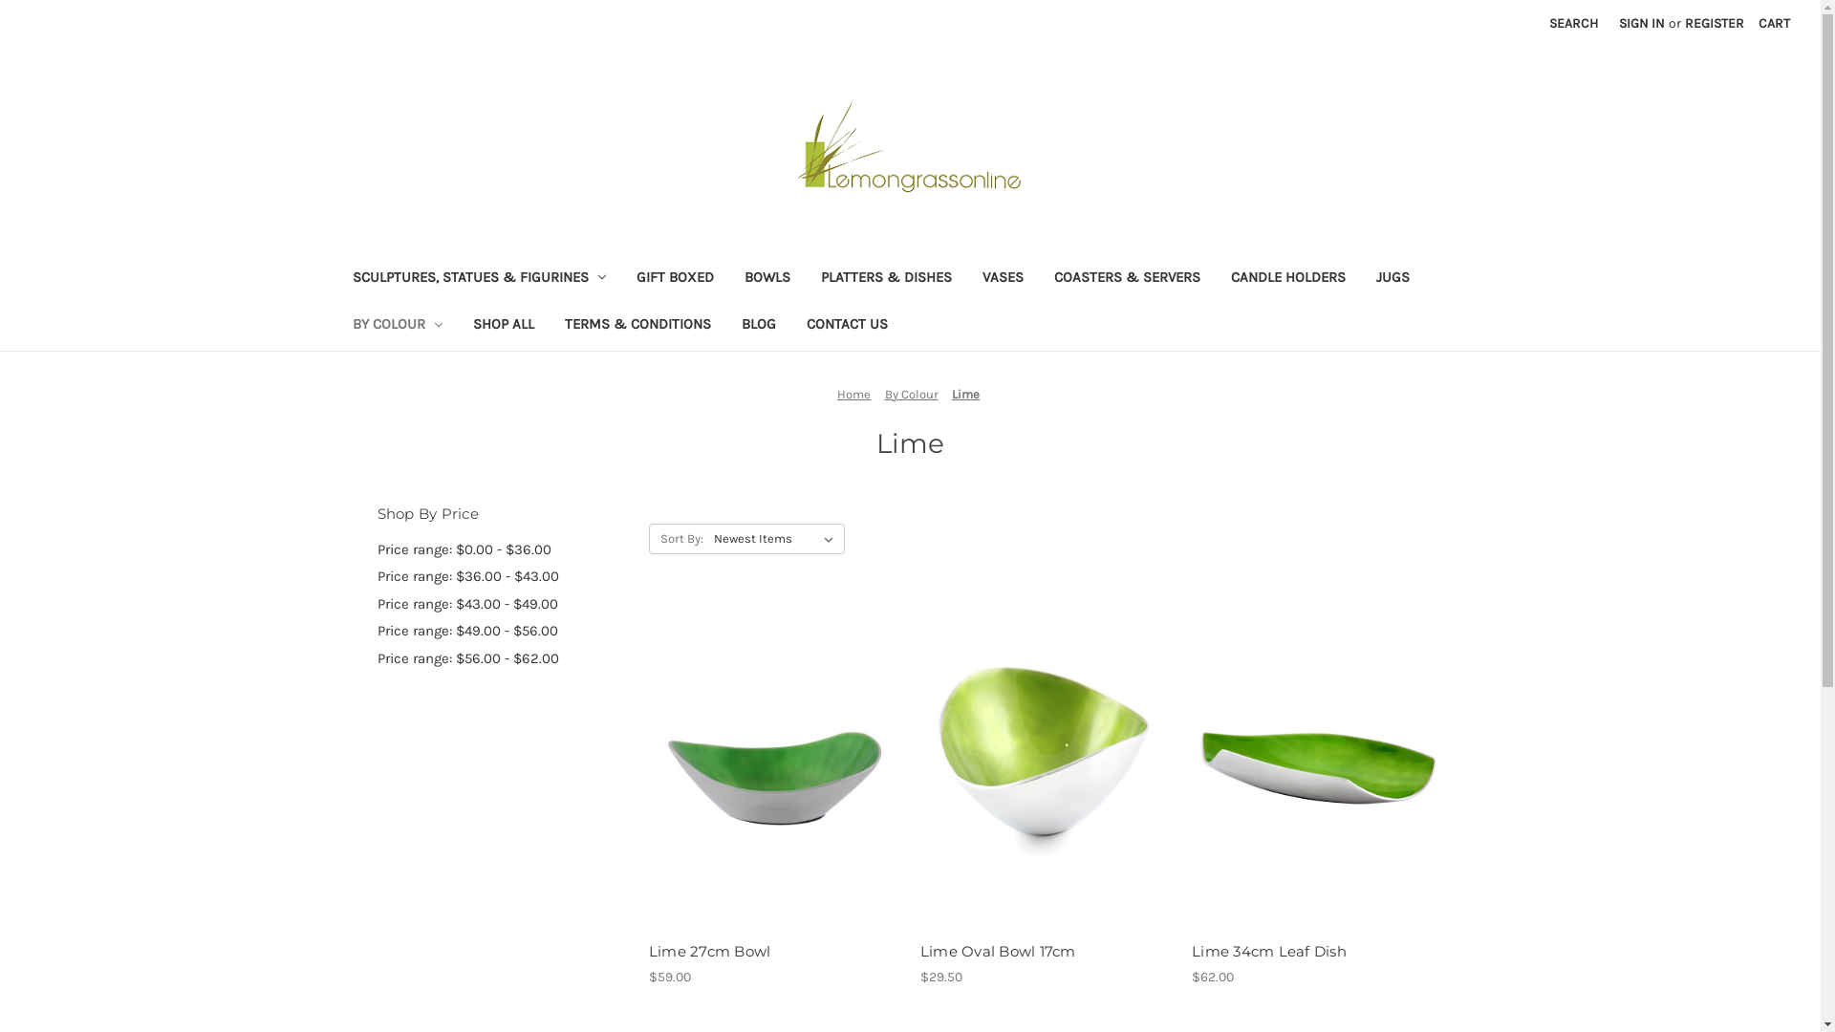 The image size is (1835, 1032). I want to click on BLOG, so click(759, 327).